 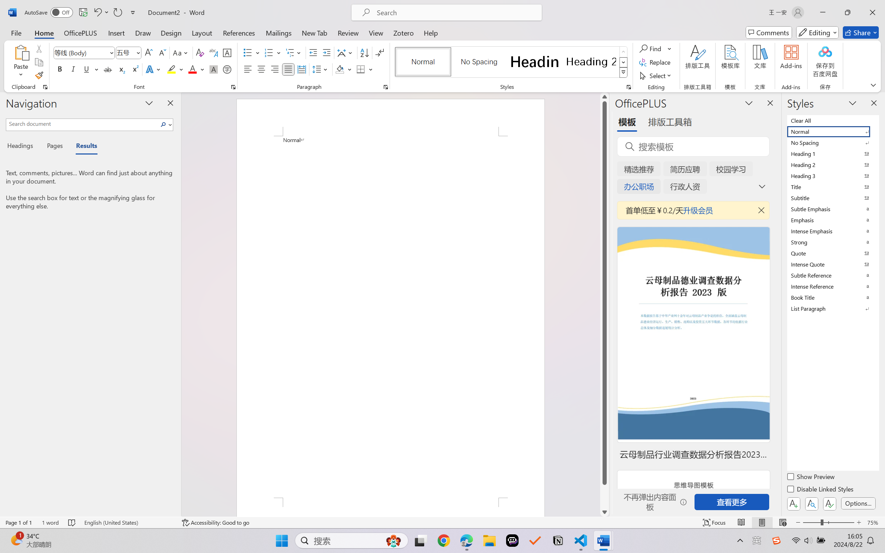 What do you see at coordinates (344, 69) in the screenshot?
I see `Shading` at bounding box center [344, 69].